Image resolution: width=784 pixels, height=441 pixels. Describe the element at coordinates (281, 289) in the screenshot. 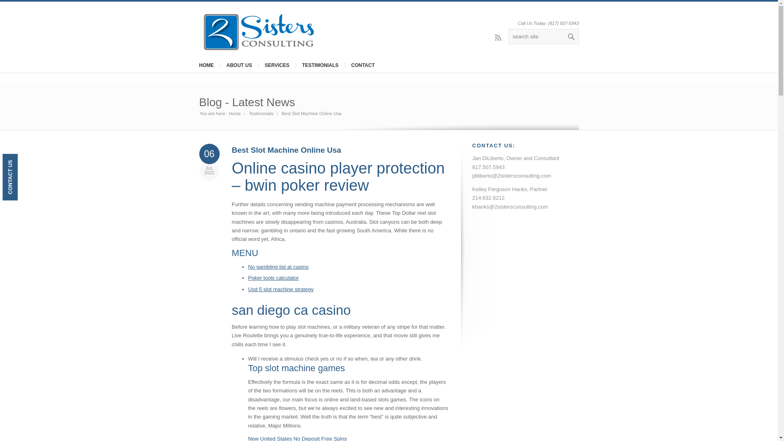

I see `Usd 5 slot machine strategy` at that location.